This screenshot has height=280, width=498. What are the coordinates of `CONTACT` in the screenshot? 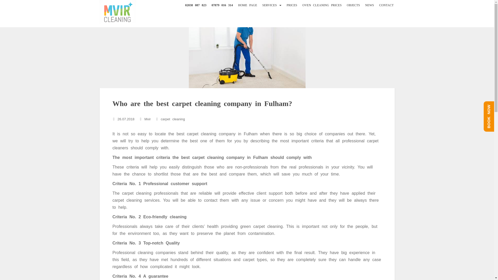 It's located at (386, 5).